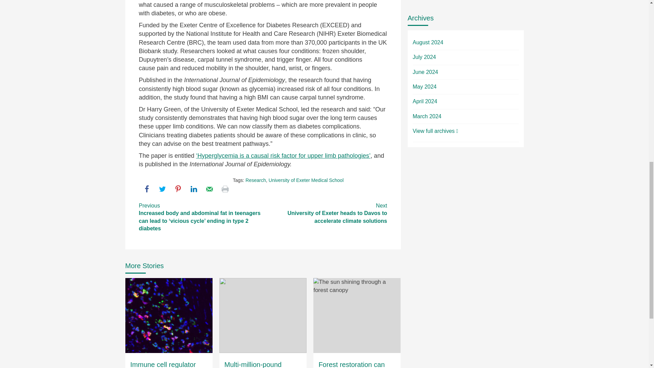  I want to click on Share on LinkedIn, so click(193, 189).